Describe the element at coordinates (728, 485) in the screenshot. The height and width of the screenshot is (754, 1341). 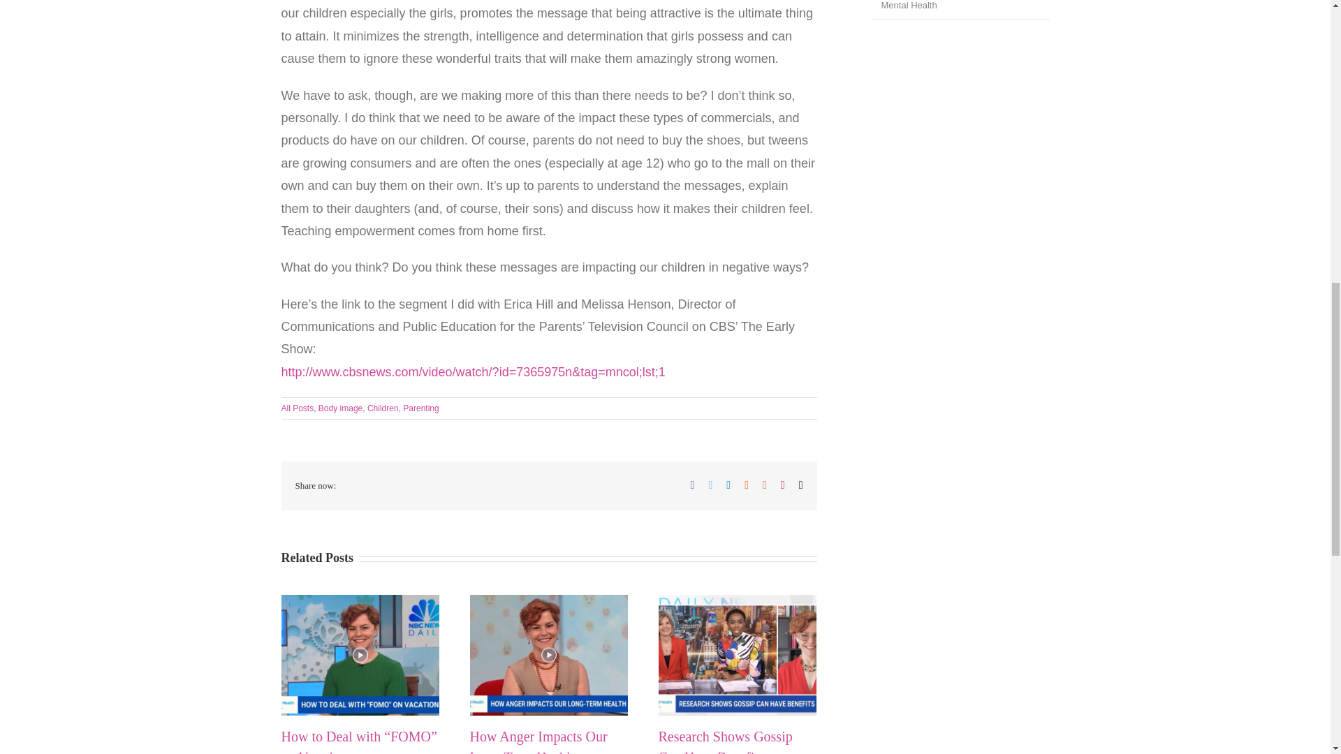
I see `Linkedin` at that location.